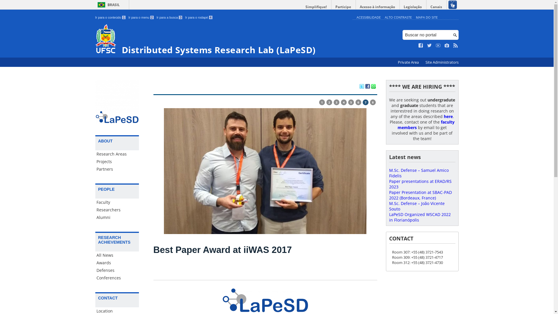 This screenshot has width=558, height=314. Describe the element at coordinates (426, 125) in the screenshot. I see `faculty members` at that location.